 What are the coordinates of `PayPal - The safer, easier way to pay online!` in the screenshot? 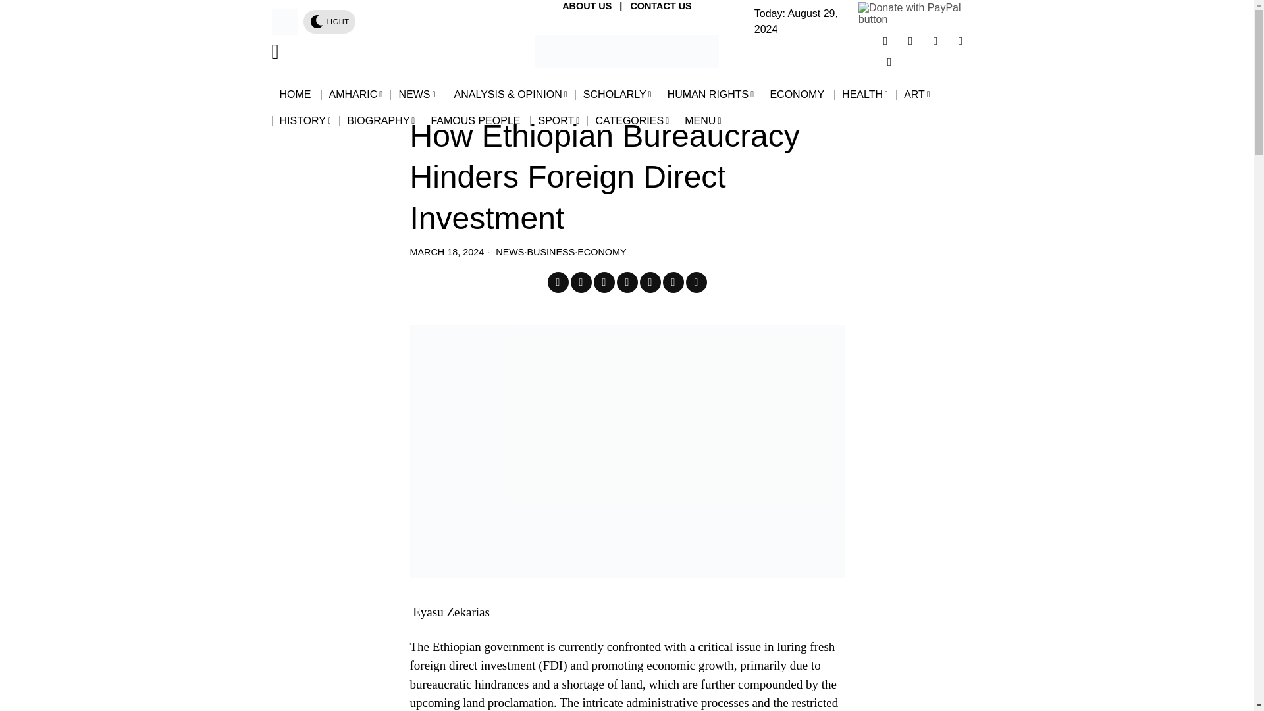 It's located at (920, 13).